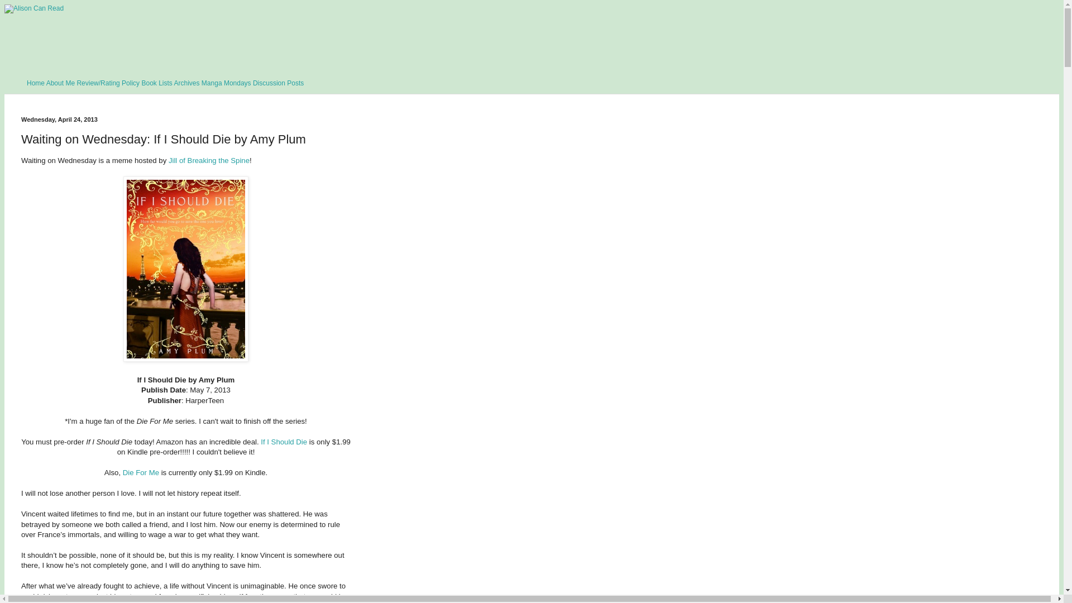 This screenshot has width=1072, height=603. I want to click on About Me, so click(60, 83).